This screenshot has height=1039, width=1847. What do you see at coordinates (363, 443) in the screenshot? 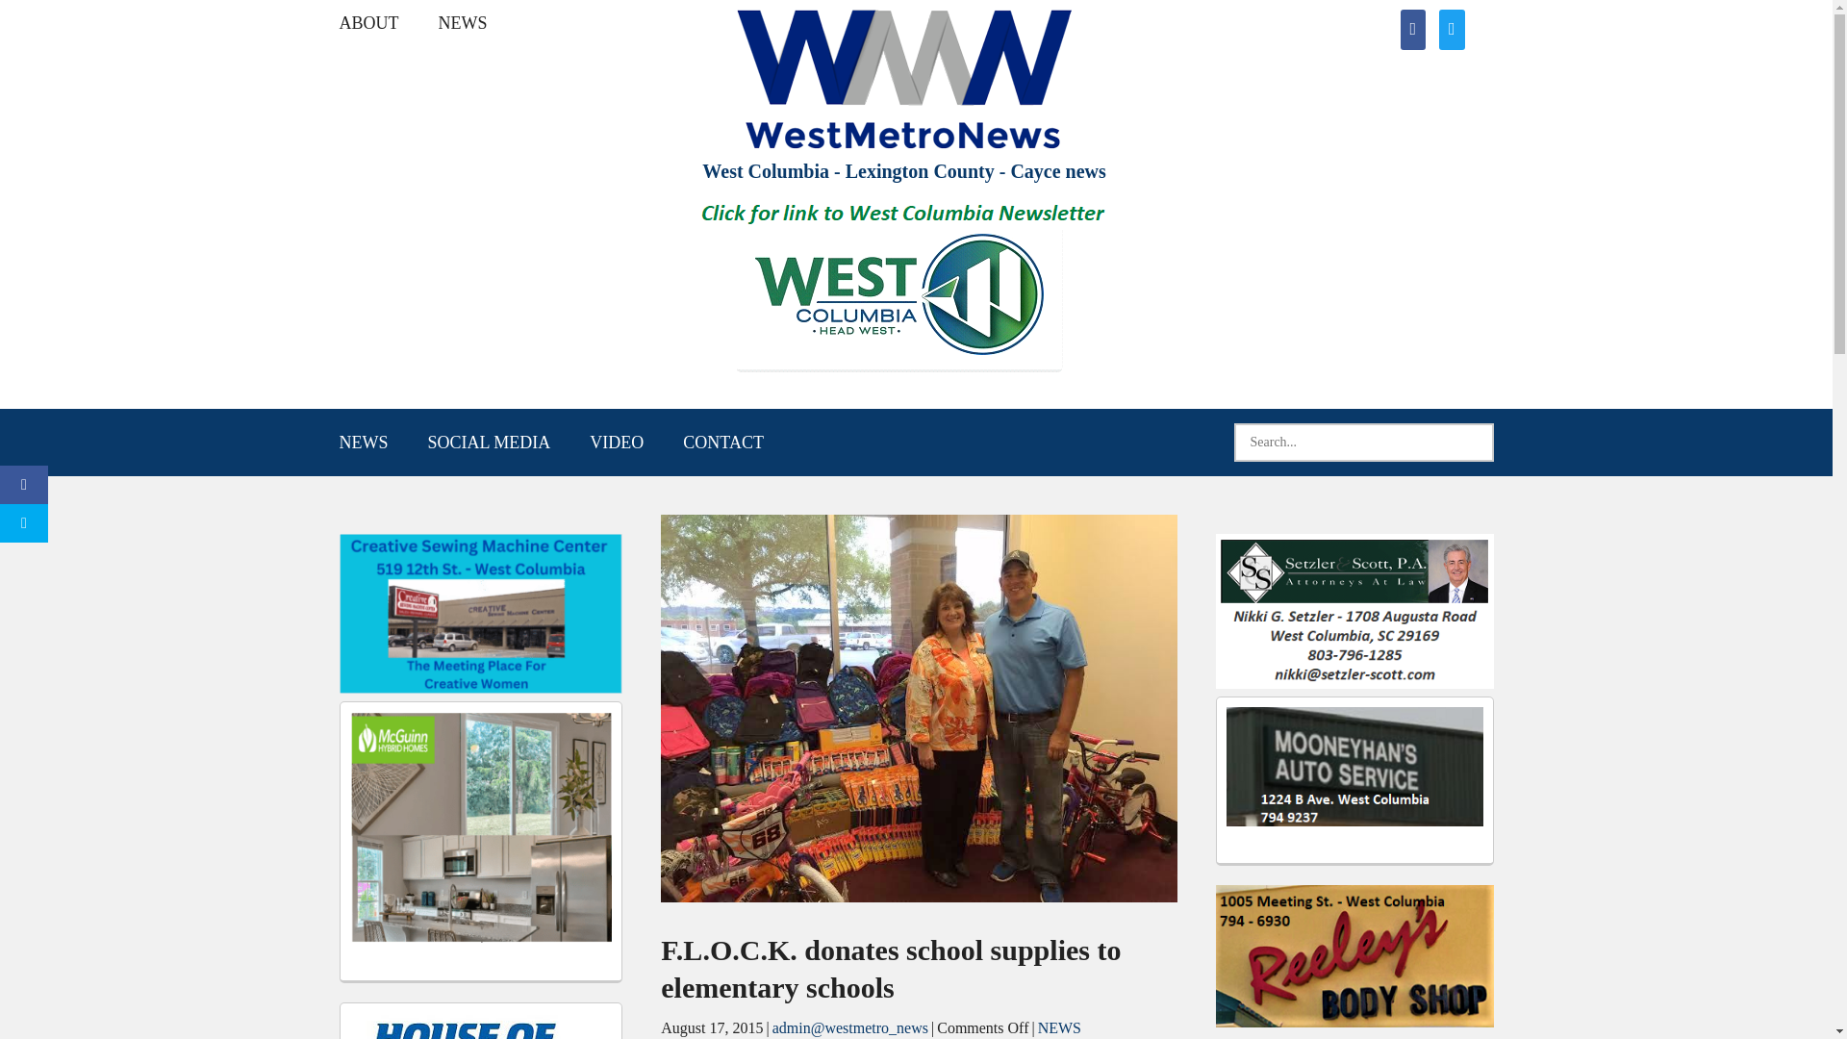
I see `NEWS` at bounding box center [363, 443].